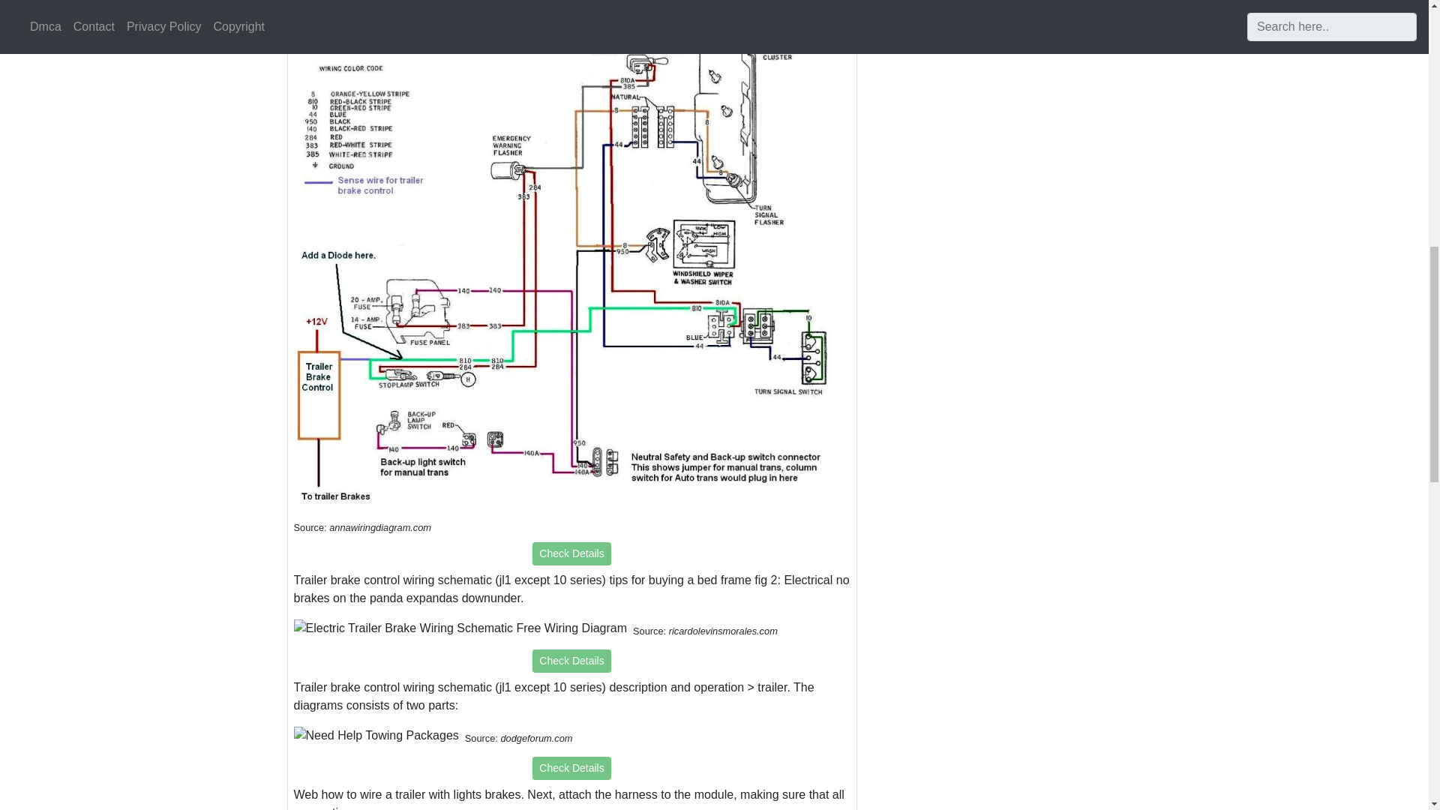 This screenshot has width=1440, height=810. What do you see at coordinates (571, 661) in the screenshot?
I see `Check Details` at bounding box center [571, 661].